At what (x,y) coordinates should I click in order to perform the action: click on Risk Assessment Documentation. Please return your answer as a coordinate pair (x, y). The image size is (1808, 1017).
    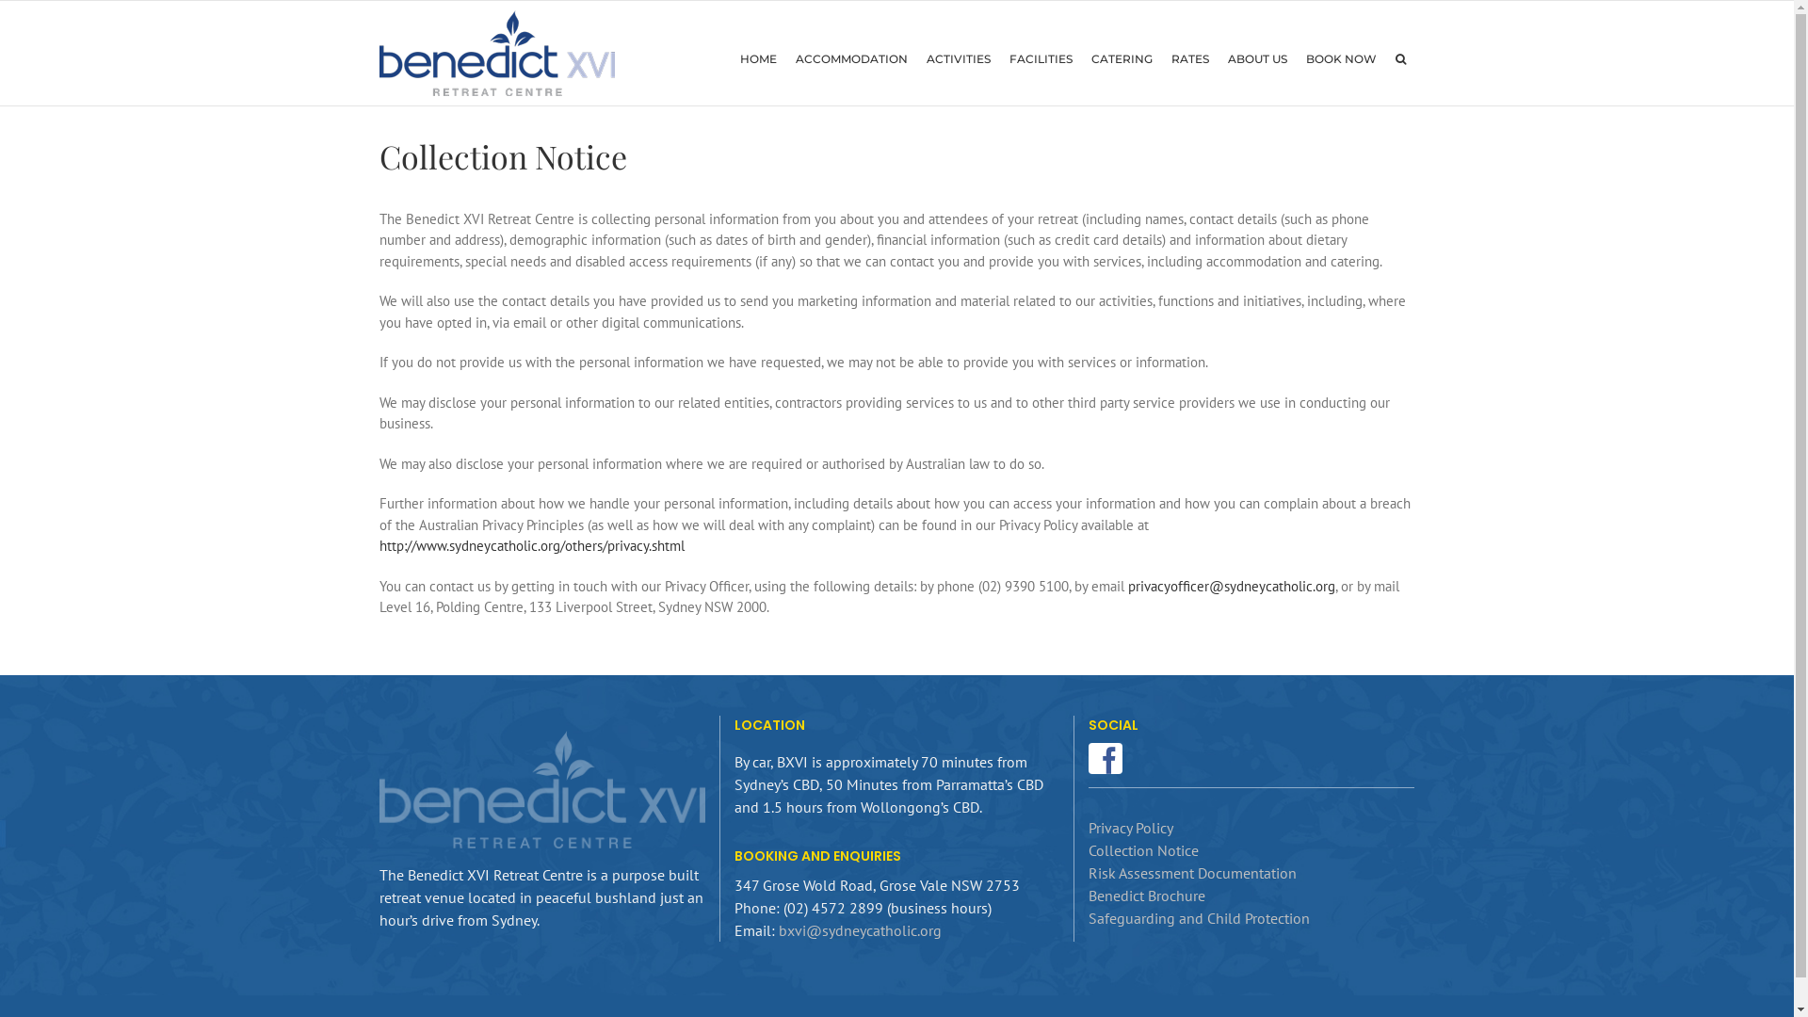
    Looking at the image, I should click on (1192, 873).